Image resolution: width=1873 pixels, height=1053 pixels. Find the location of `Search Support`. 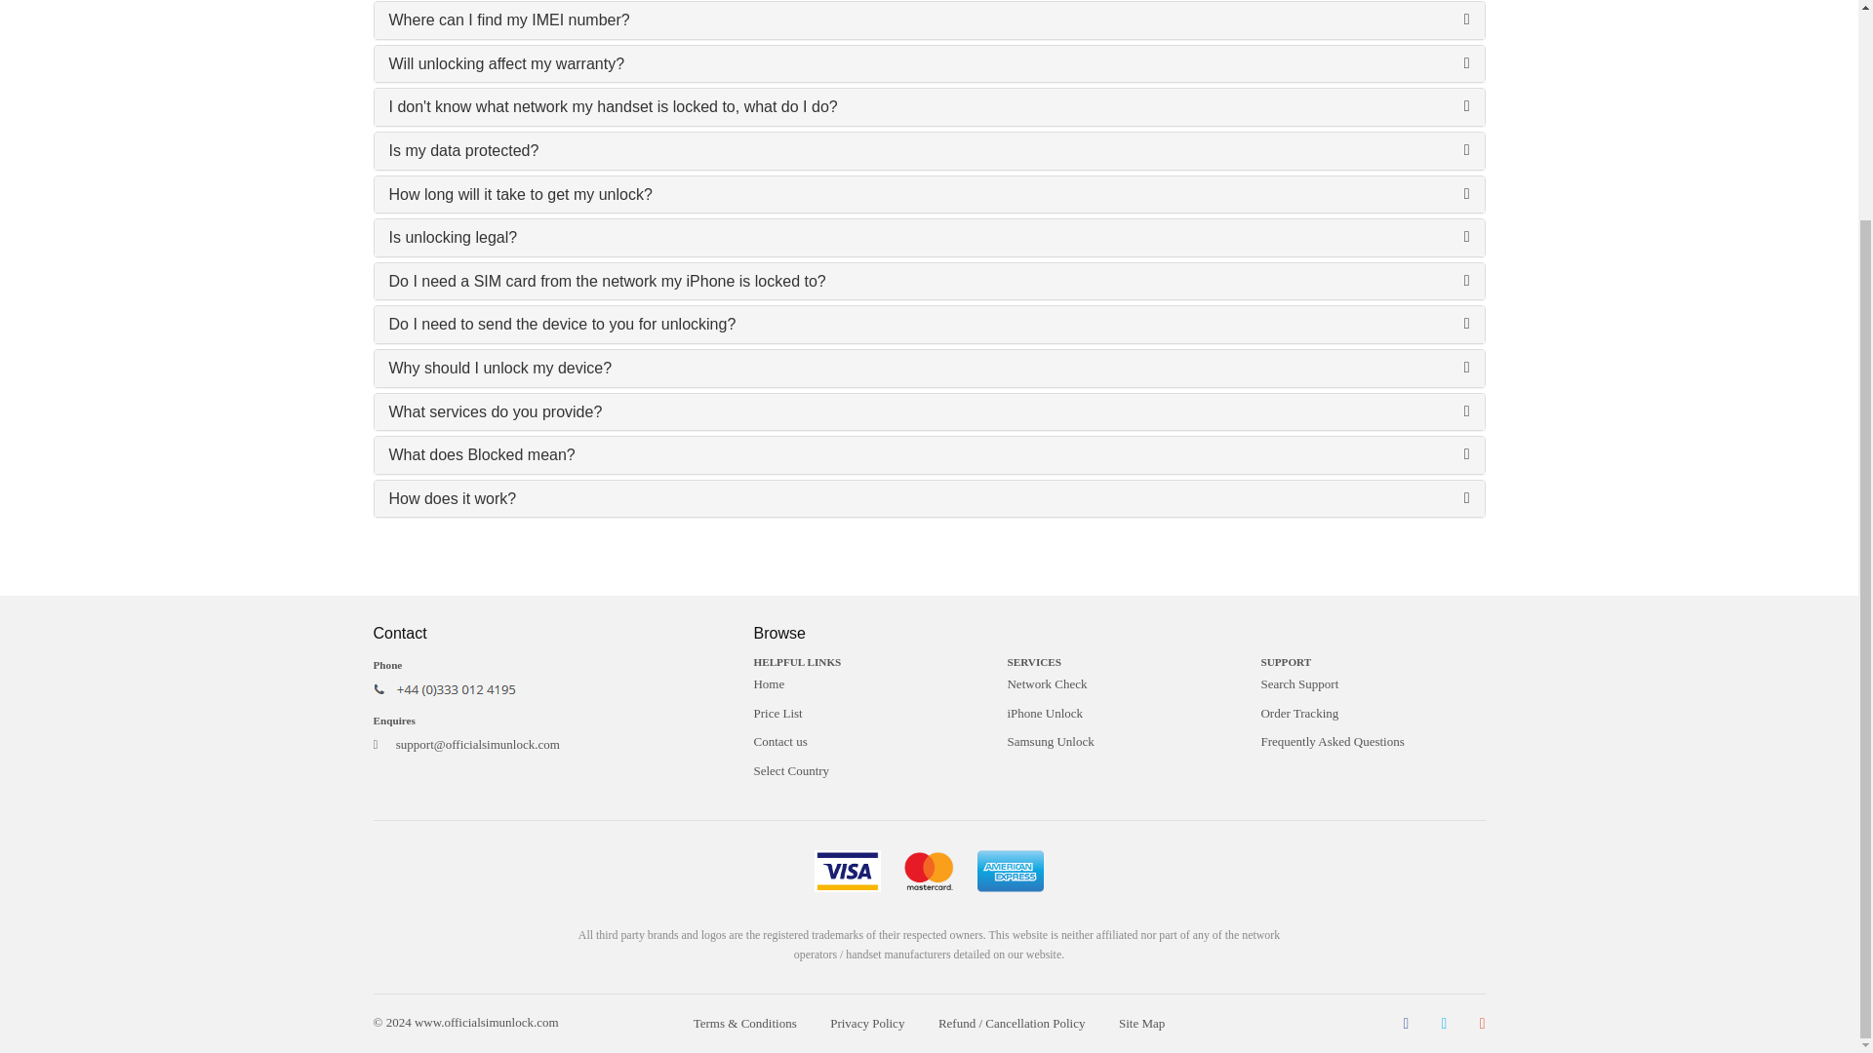

Search Support is located at coordinates (1373, 684).